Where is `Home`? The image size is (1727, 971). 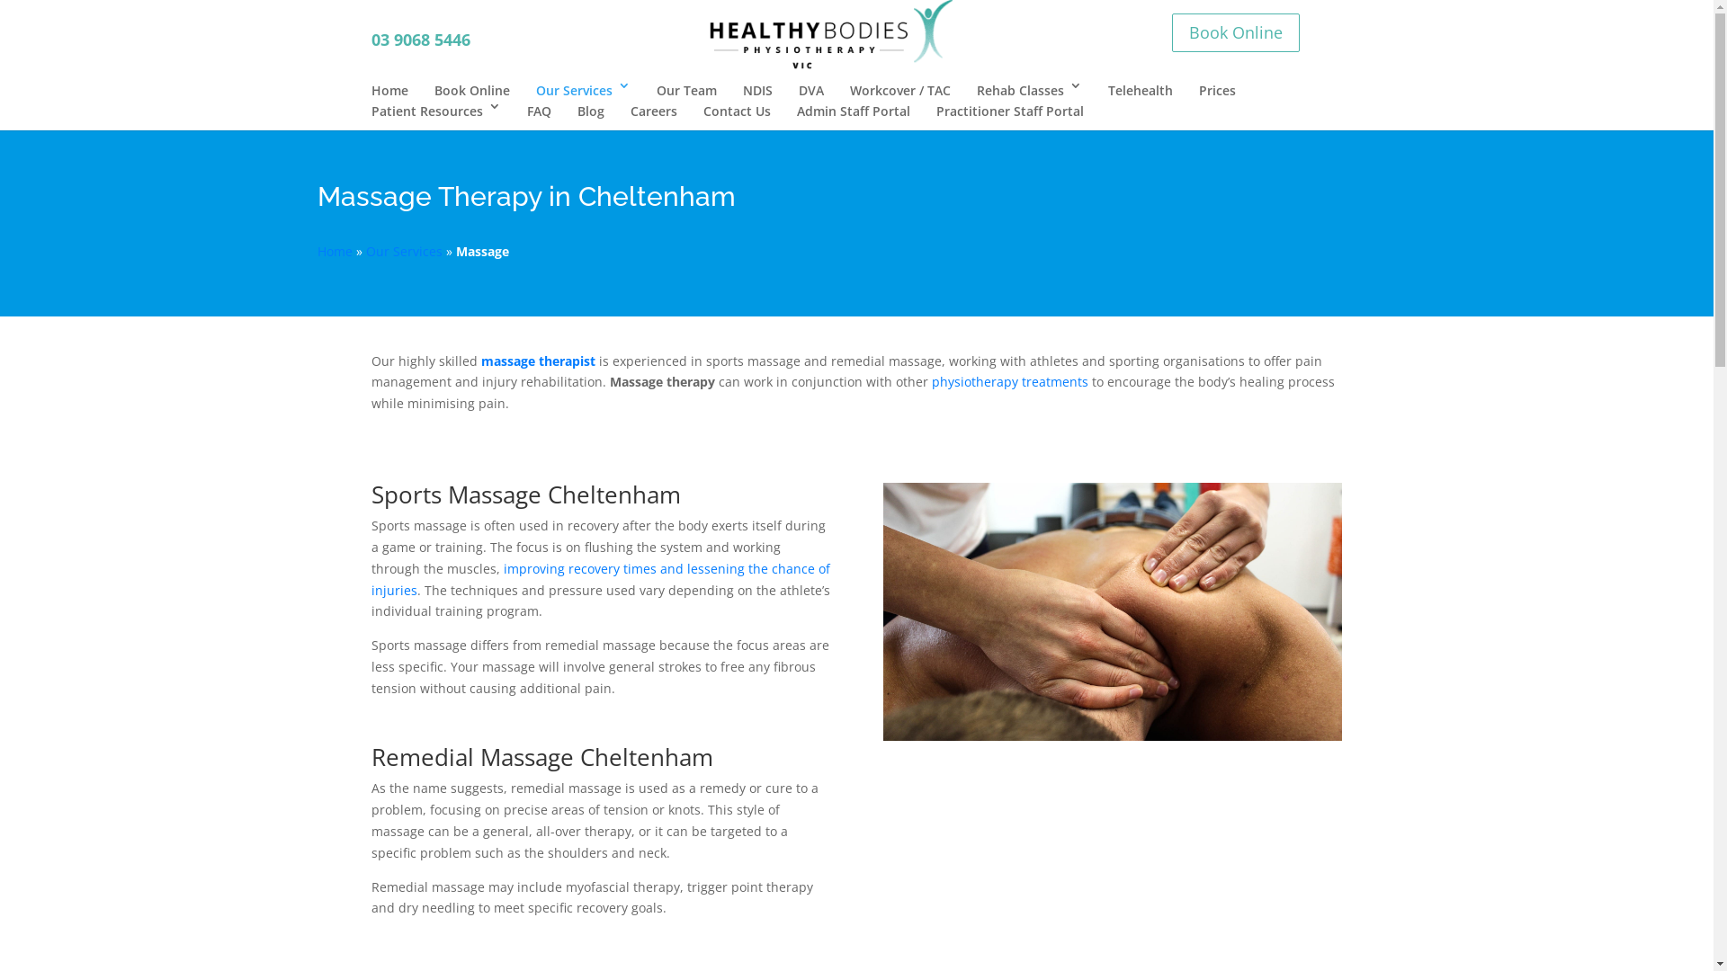
Home is located at coordinates (389, 90).